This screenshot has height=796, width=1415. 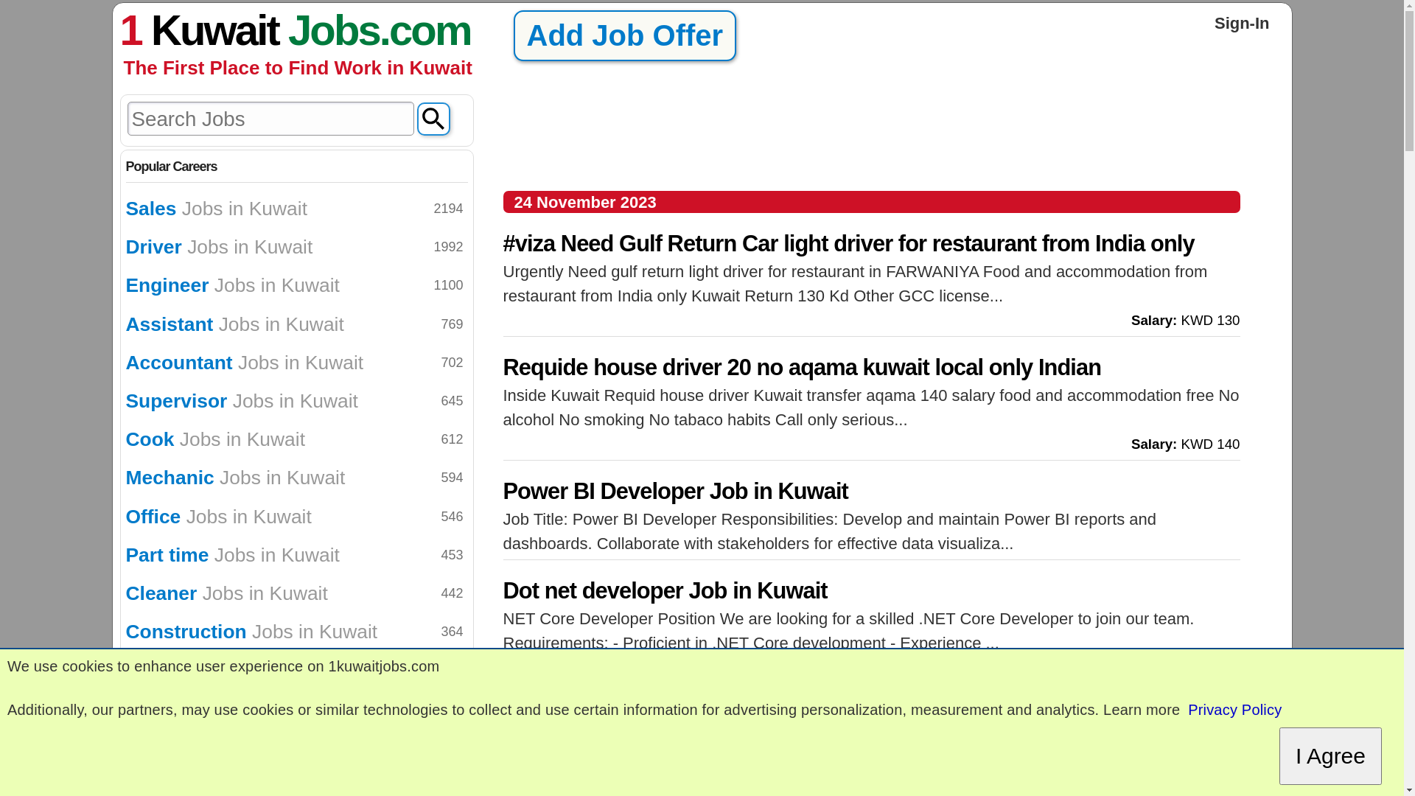 I want to click on Cleaner Jobs in Kuwait
442, so click(x=296, y=593).